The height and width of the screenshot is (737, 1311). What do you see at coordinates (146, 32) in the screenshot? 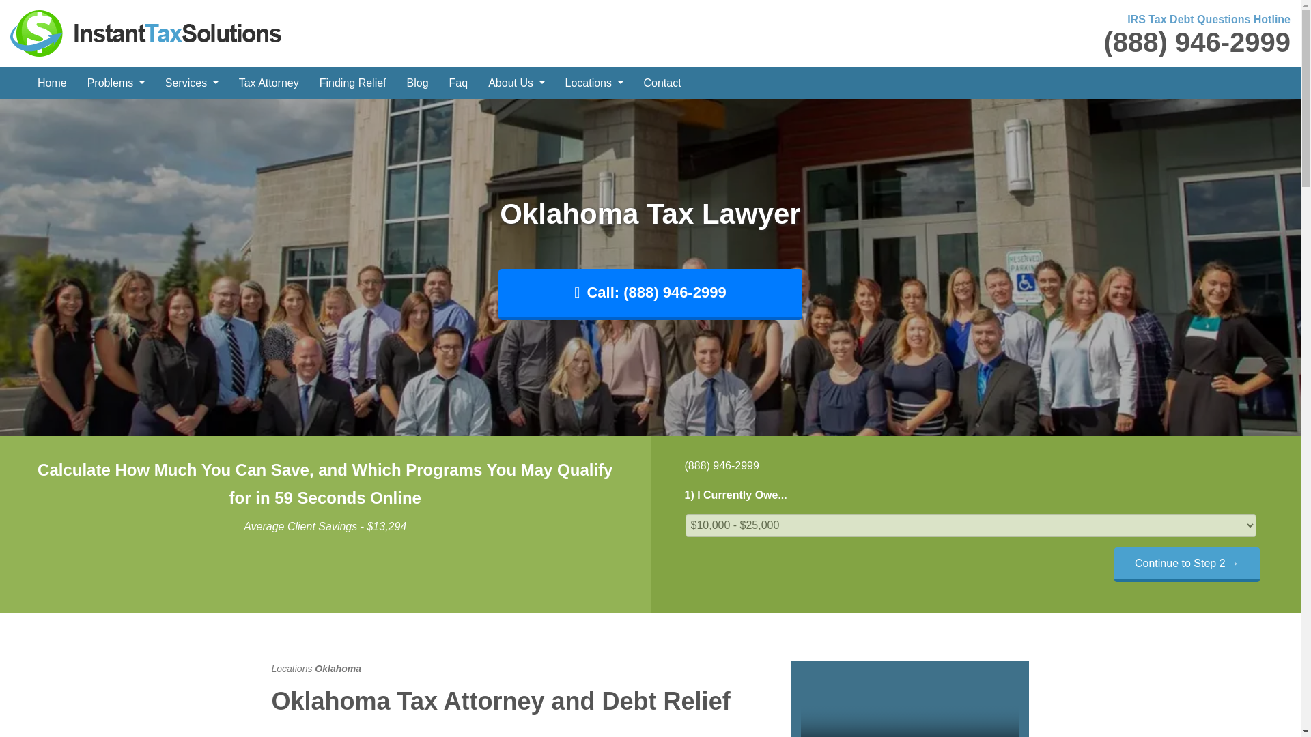
I see `Instant Tax Solutions` at bounding box center [146, 32].